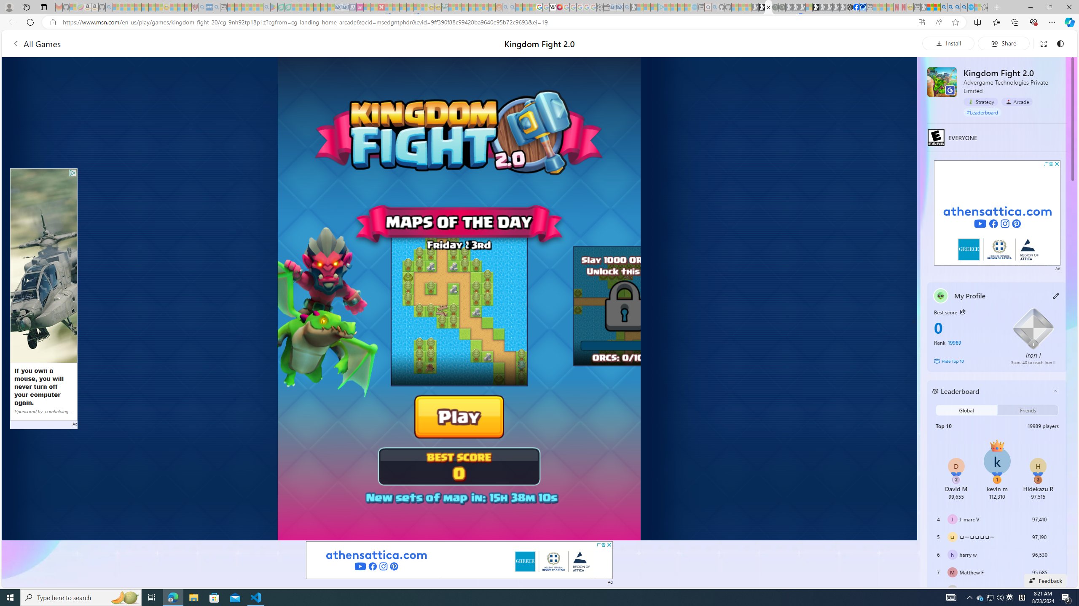 This screenshot has width=1079, height=606. Describe the element at coordinates (381, 7) in the screenshot. I see `Latest Politics News & Archive | Newsweek.com - Sleeping` at that location.